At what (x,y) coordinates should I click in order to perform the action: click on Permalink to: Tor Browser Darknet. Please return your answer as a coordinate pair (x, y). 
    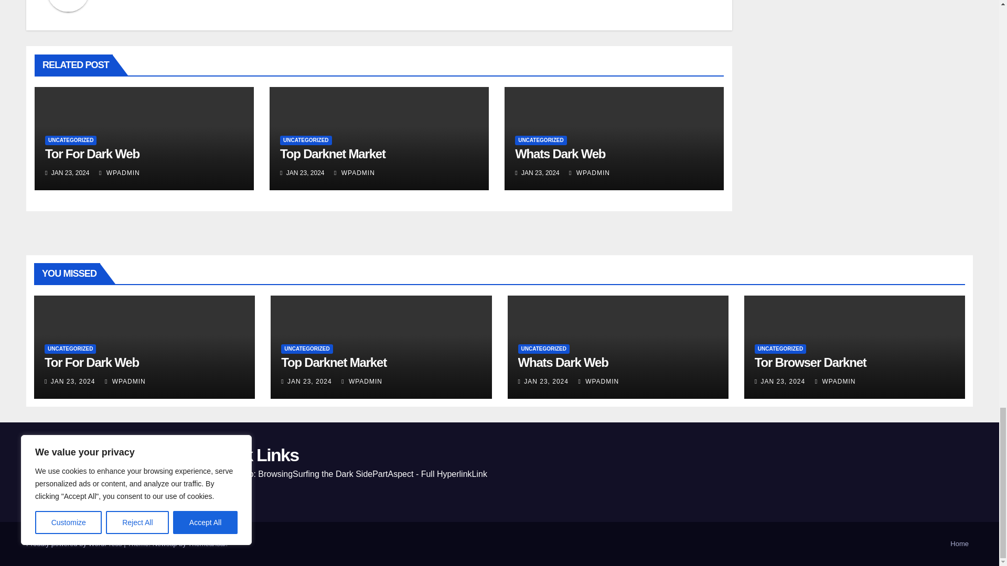
    Looking at the image, I should click on (810, 363).